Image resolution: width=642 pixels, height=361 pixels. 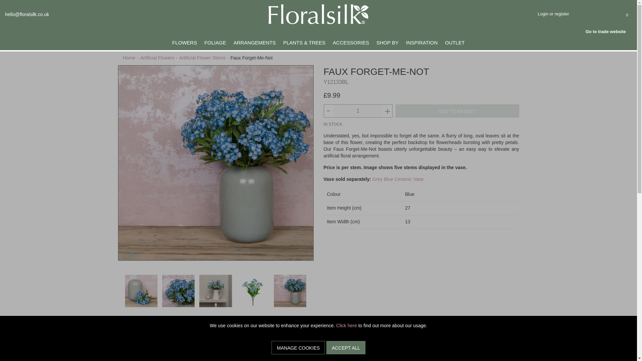 I want to click on ARRANGEMENTS, so click(x=254, y=42).